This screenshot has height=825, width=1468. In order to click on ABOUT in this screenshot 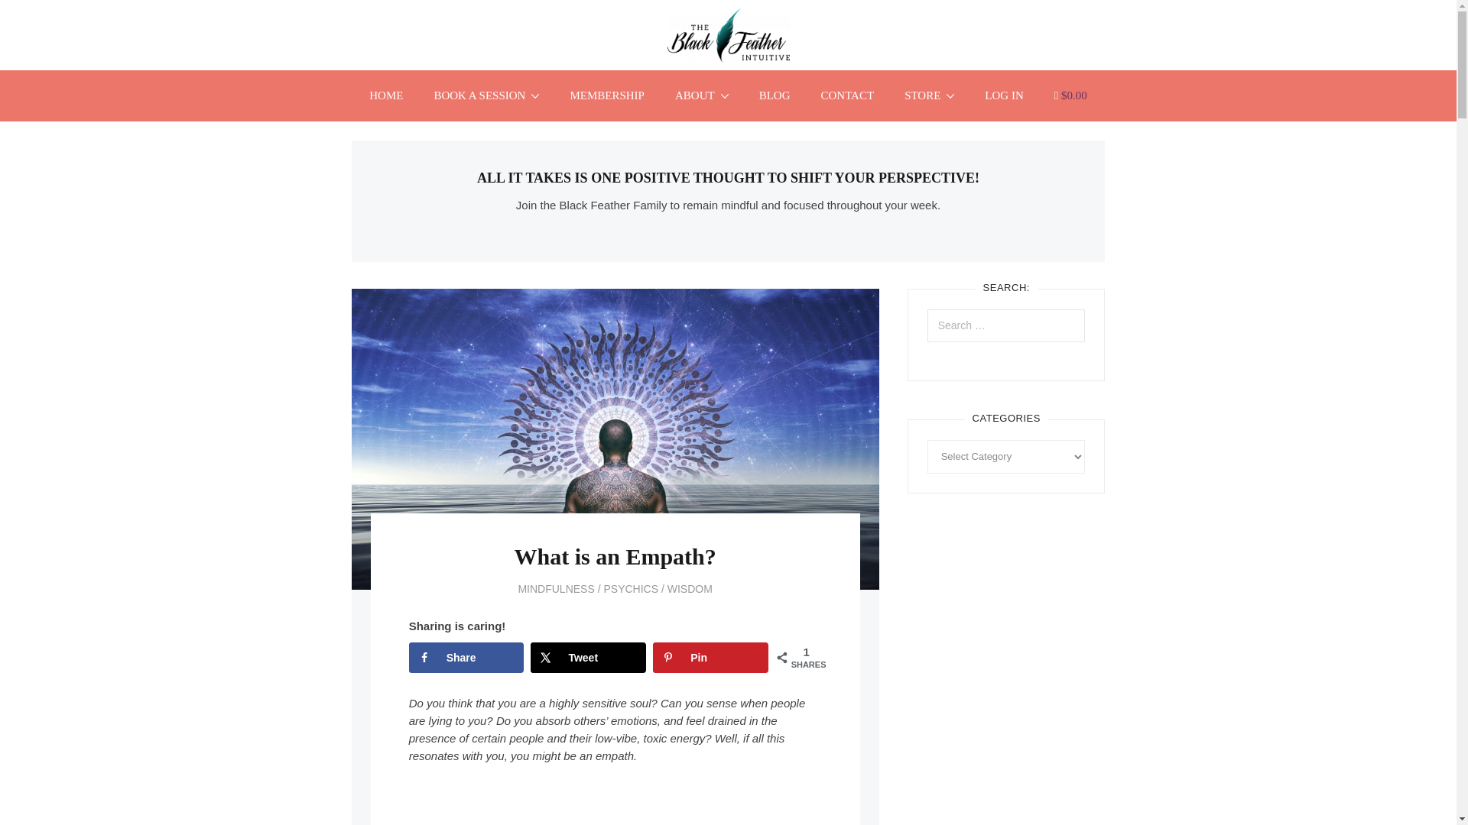, I will do `click(702, 95)`.